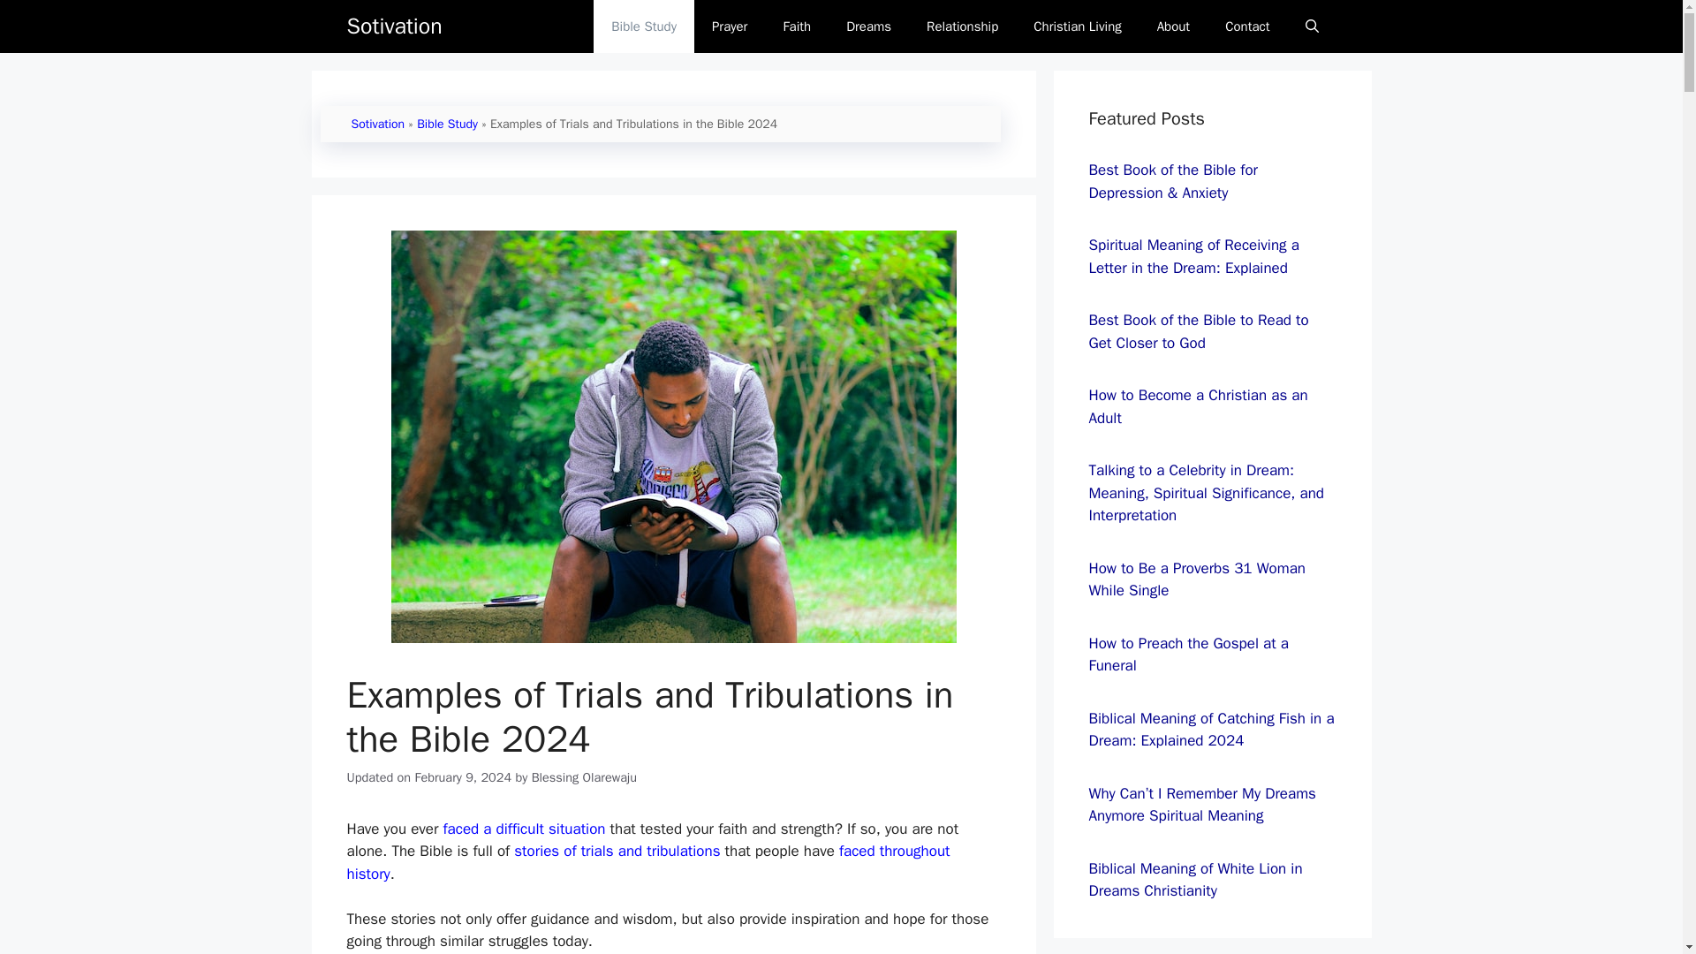 The width and height of the screenshot is (1696, 954). What do you see at coordinates (524, 829) in the screenshot?
I see `faced a difficult situation` at bounding box center [524, 829].